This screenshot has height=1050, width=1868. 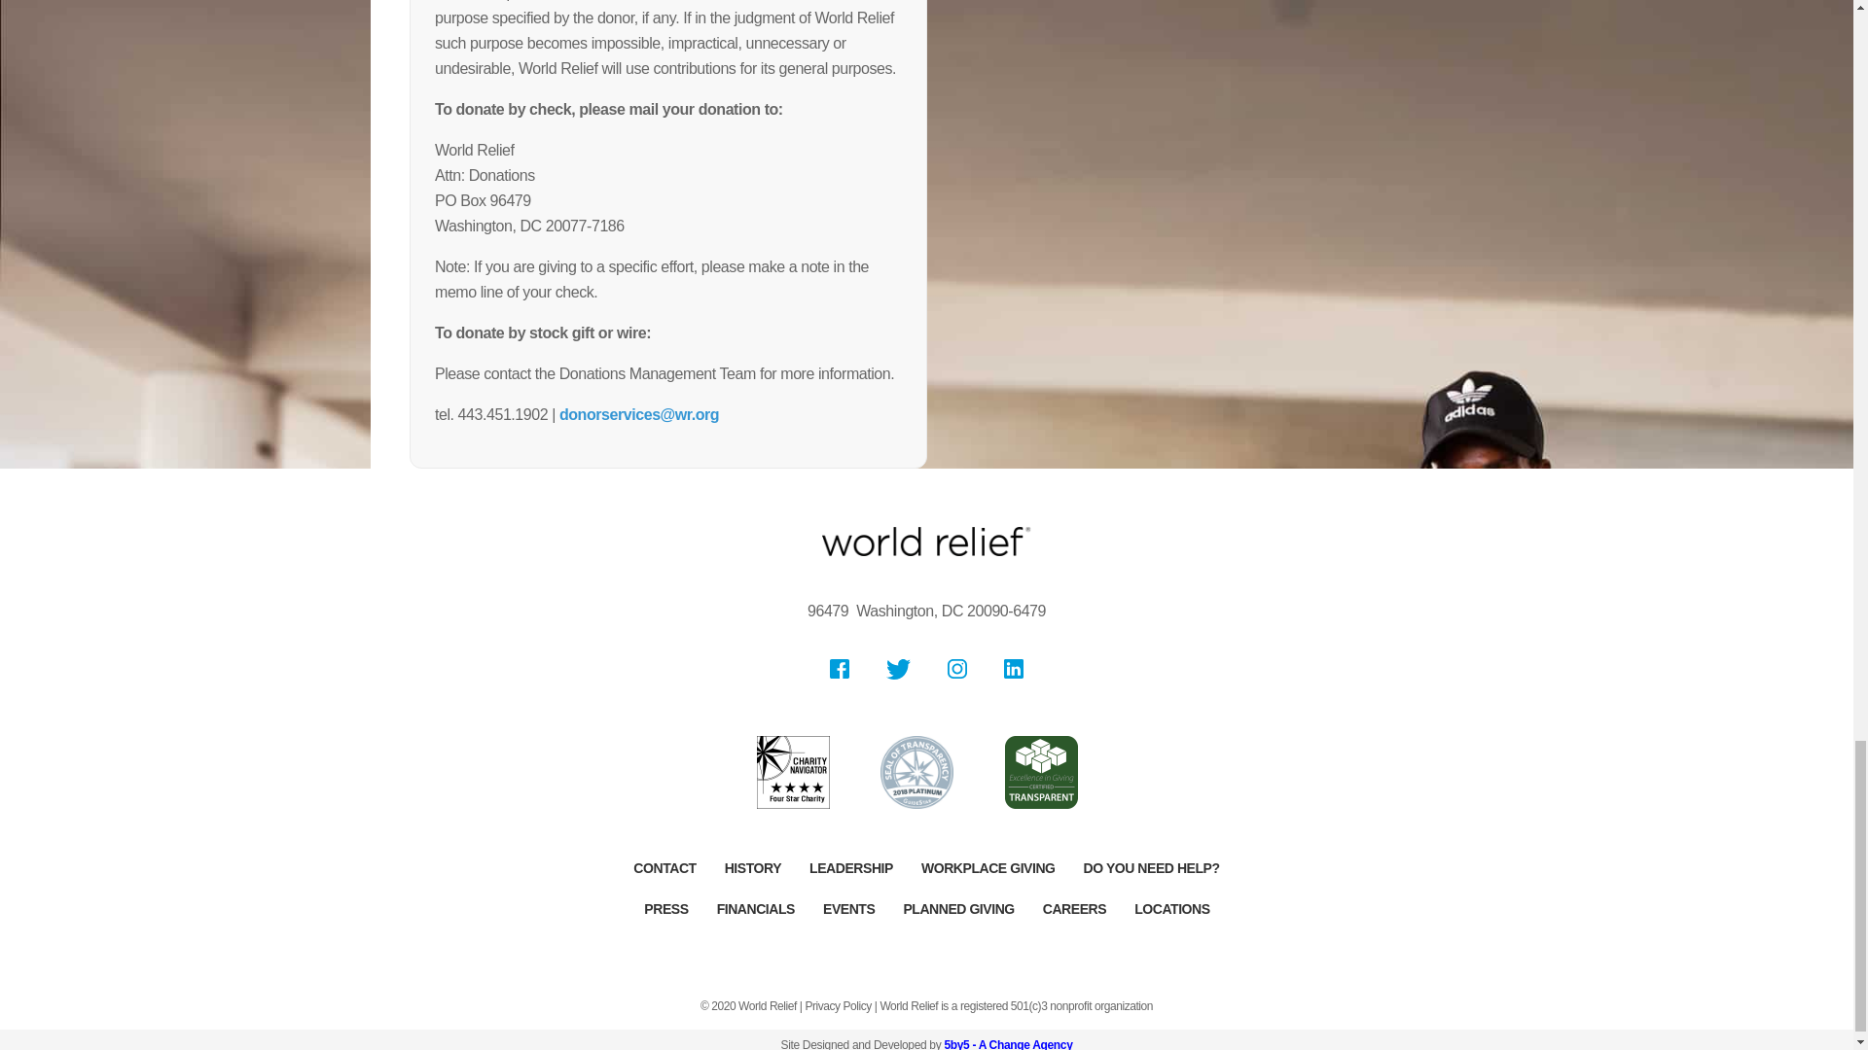 I want to click on CONTACT, so click(x=665, y=867).